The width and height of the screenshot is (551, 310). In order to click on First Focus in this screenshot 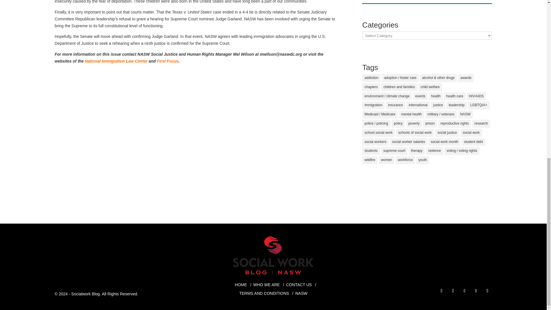, I will do `click(168, 61)`.